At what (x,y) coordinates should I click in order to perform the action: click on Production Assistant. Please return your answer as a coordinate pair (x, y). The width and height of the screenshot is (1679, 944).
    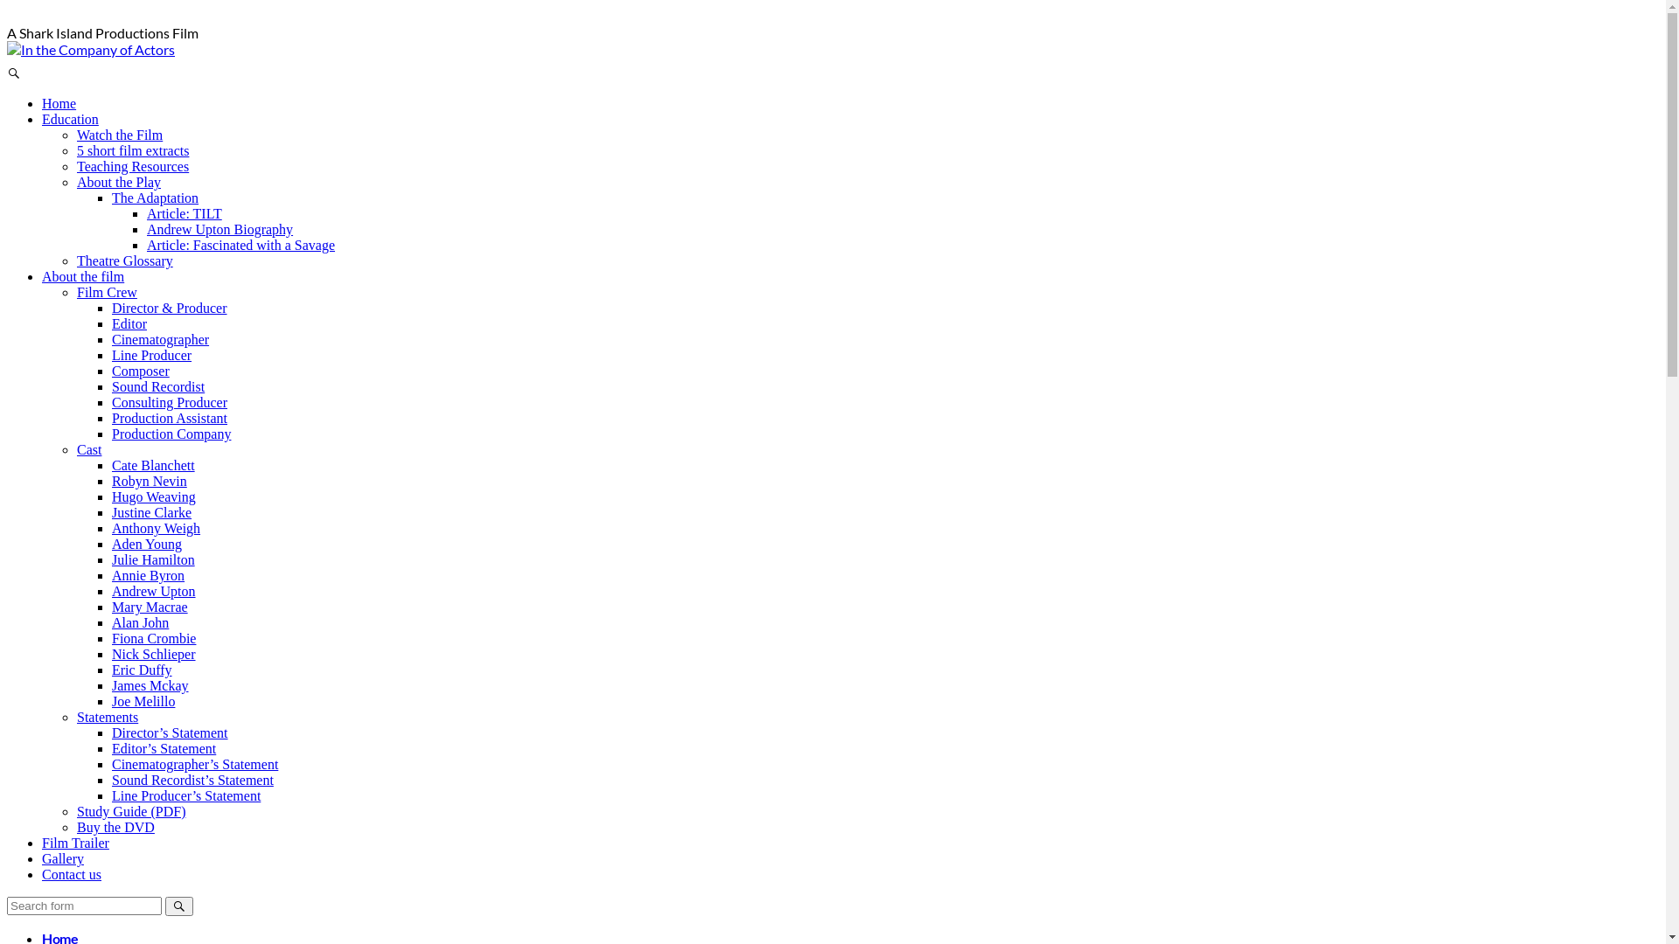
    Looking at the image, I should click on (170, 418).